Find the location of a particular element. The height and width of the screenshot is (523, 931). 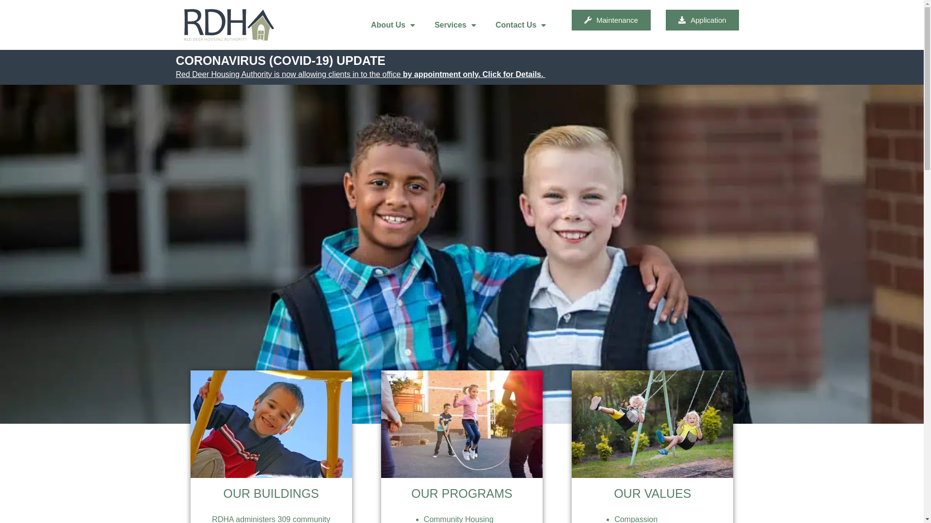

About Us is located at coordinates (393, 25).